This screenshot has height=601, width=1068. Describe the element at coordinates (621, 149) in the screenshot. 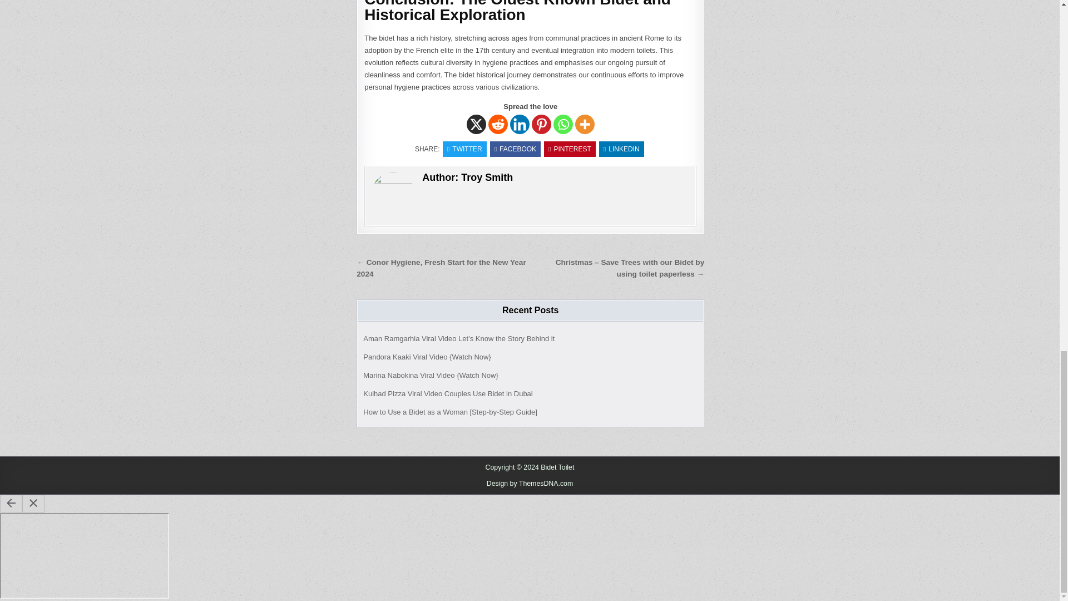

I see `LINKEDIN` at that location.